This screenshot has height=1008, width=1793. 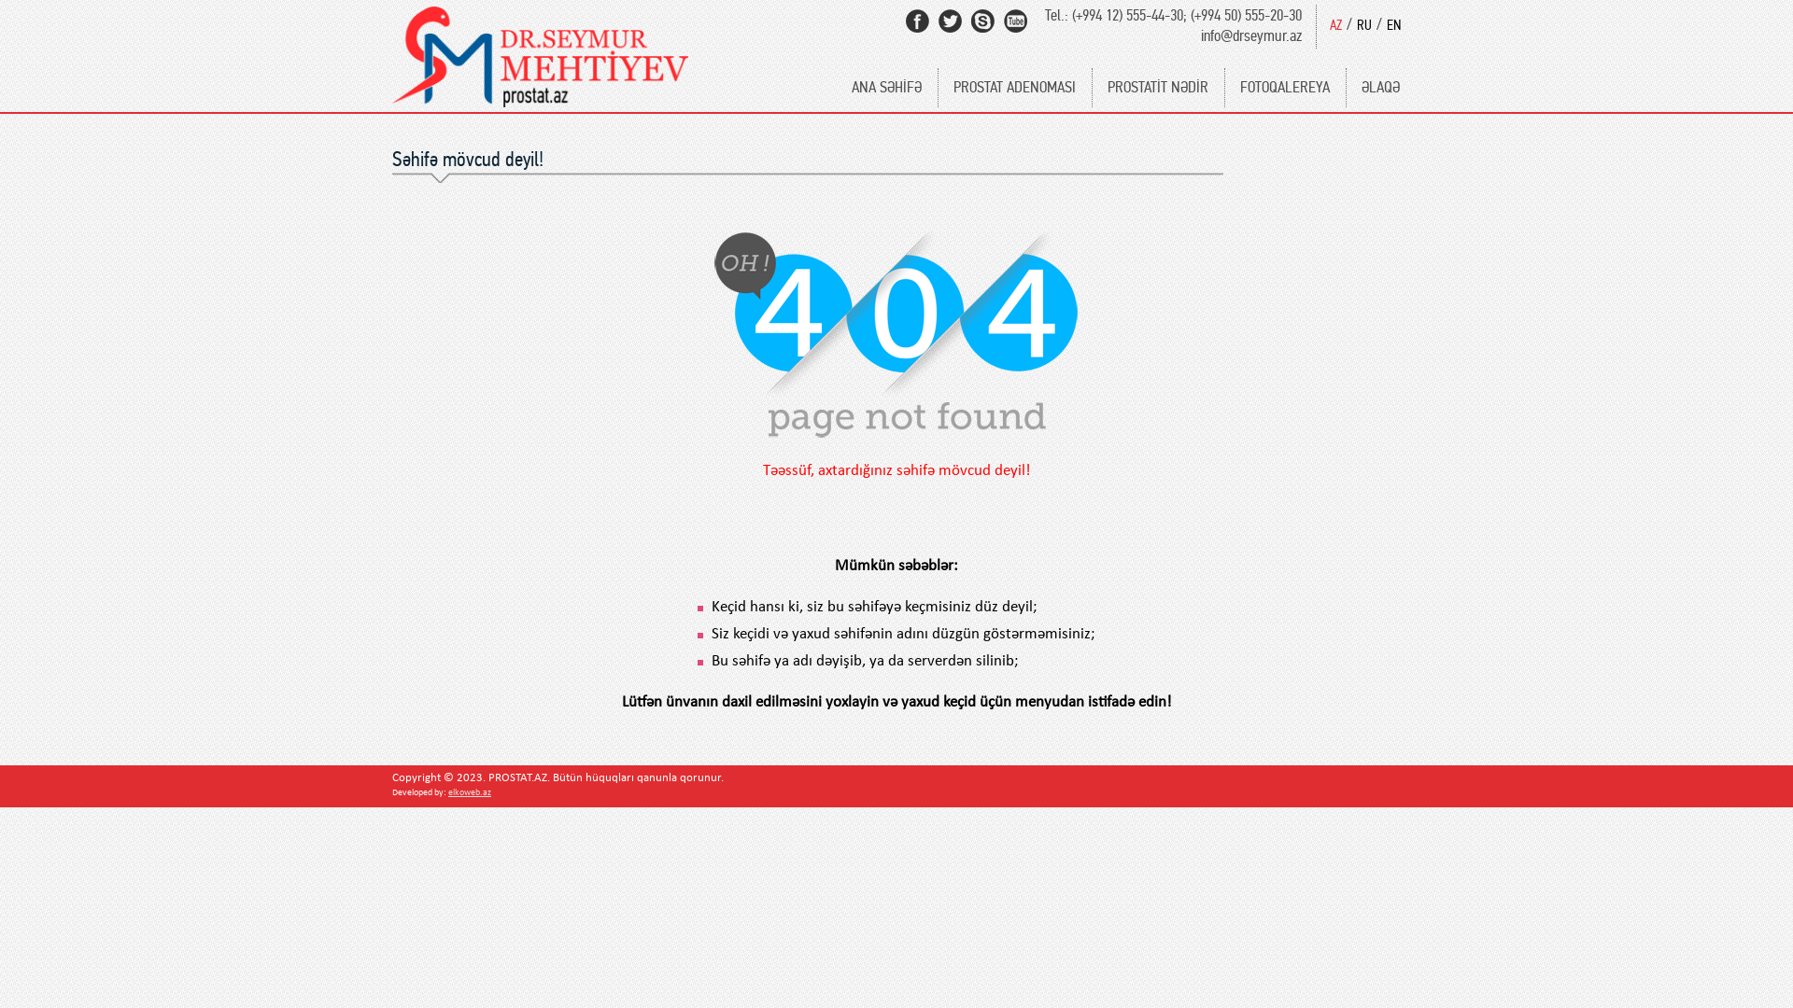 What do you see at coordinates (1285, 88) in the screenshot?
I see `FOTOQALEREYA` at bounding box center [1285, 88].